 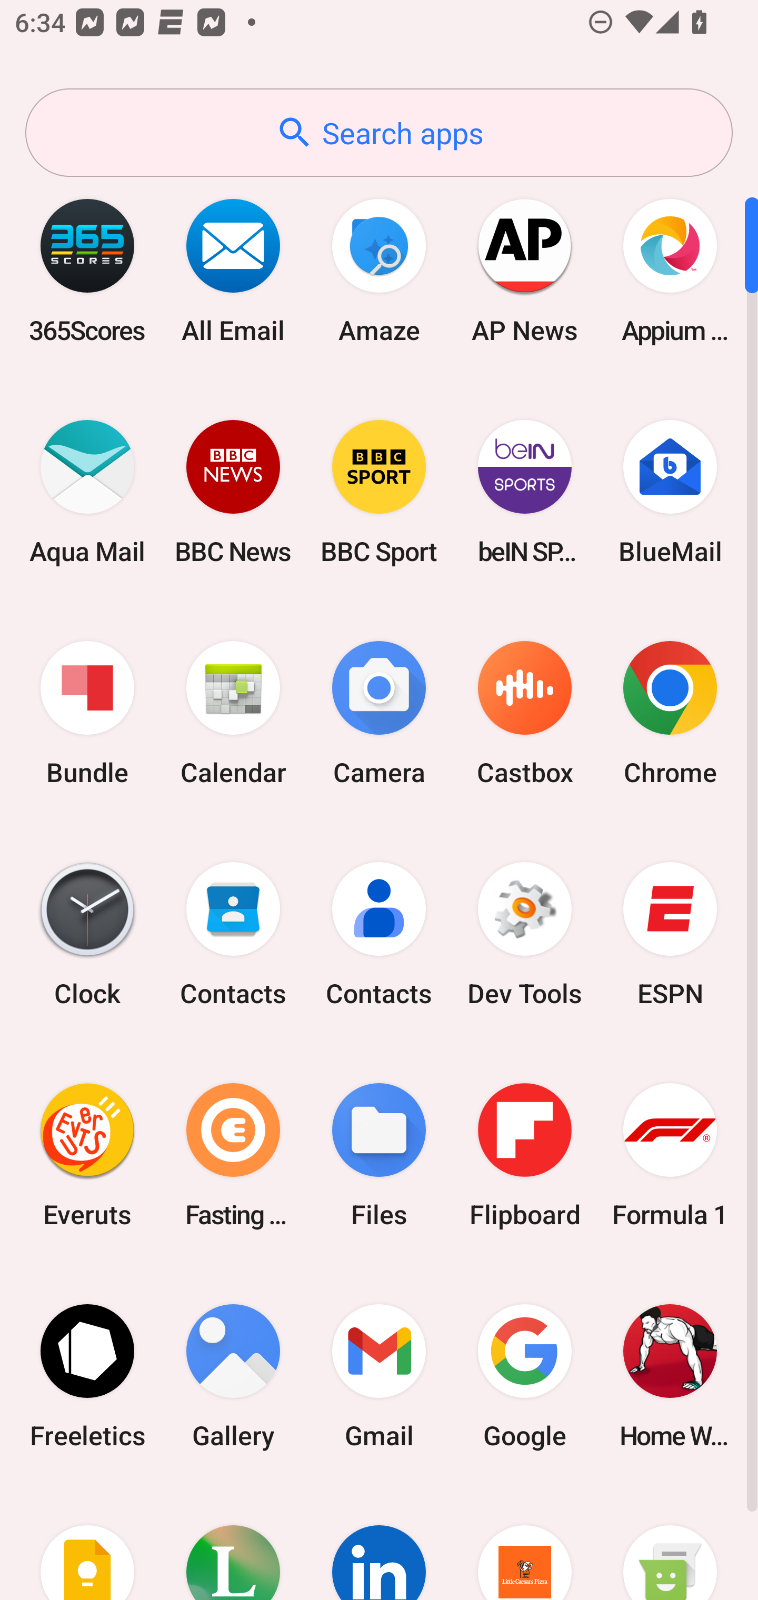 What do you see at coordinates (524, 714) in the screenshot?
I see `Castbox` at bounding box center [524, 714].